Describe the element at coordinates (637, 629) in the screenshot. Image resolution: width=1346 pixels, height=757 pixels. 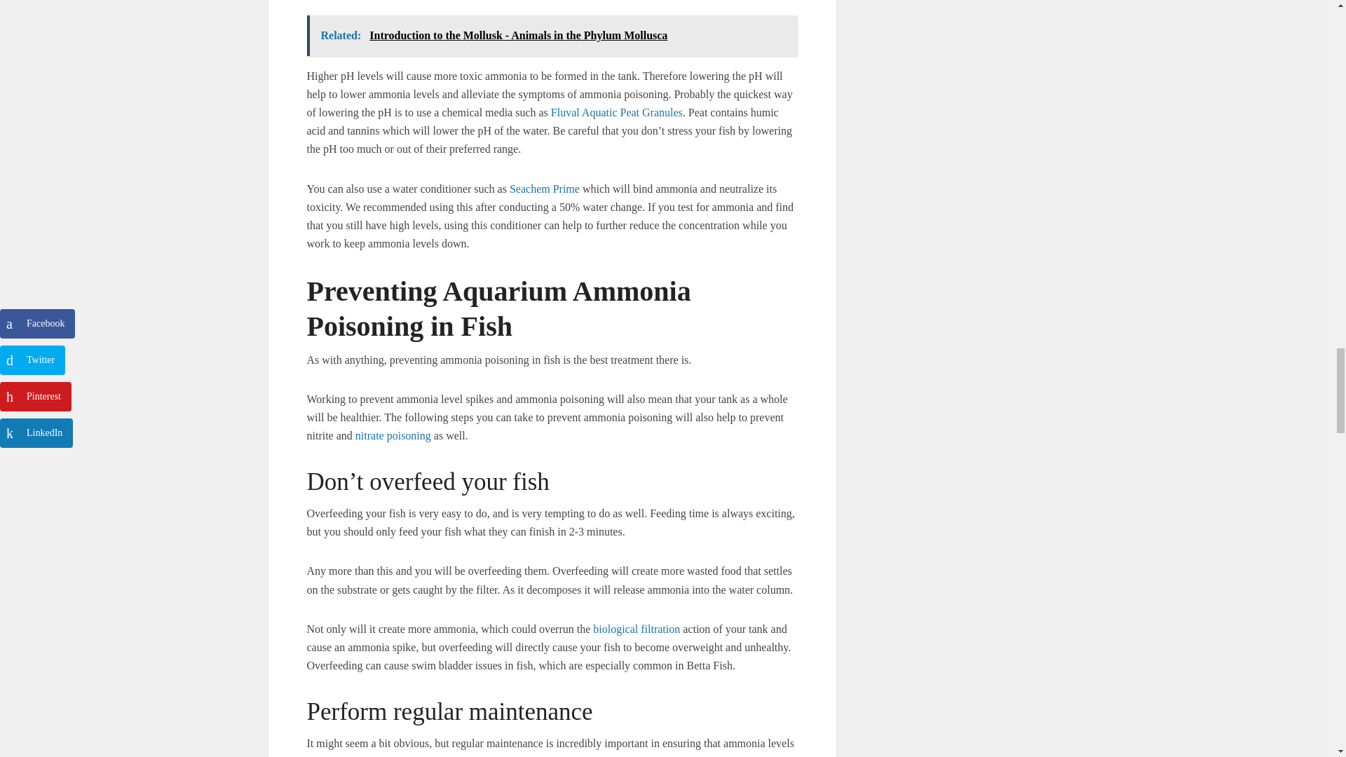
I see `biological filtration` at that location.